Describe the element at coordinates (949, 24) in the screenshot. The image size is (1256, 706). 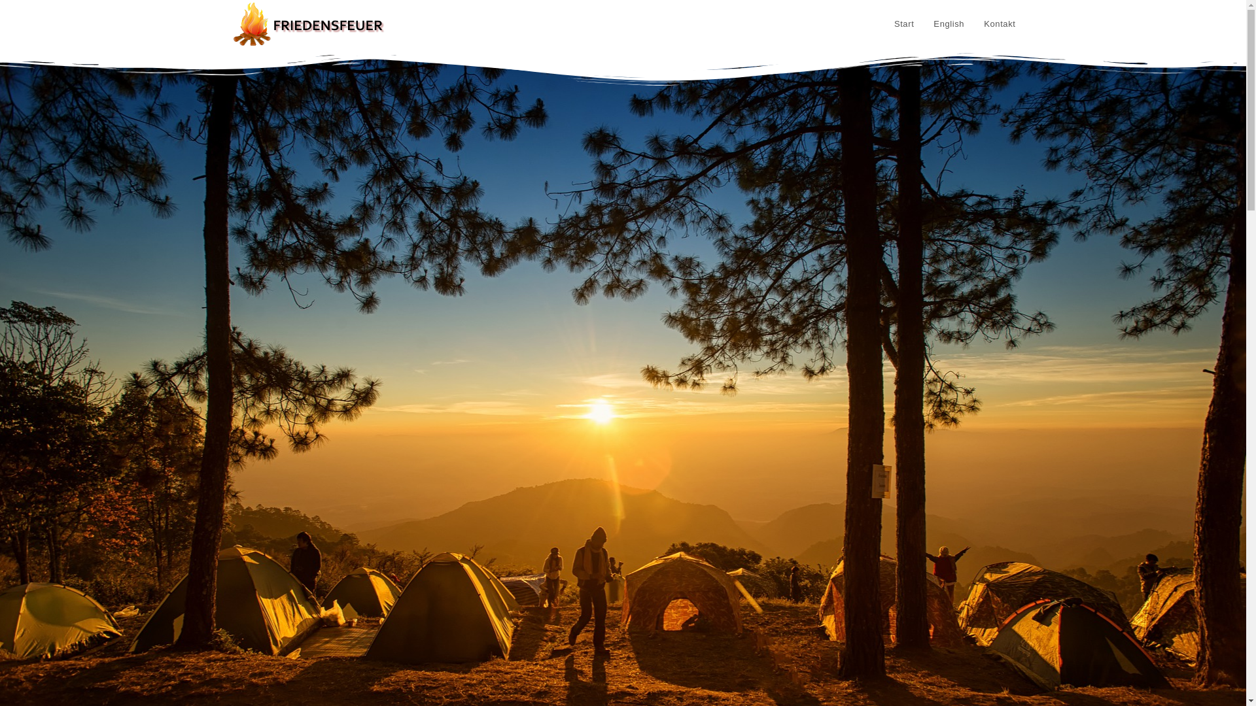
I see `English` at that location.